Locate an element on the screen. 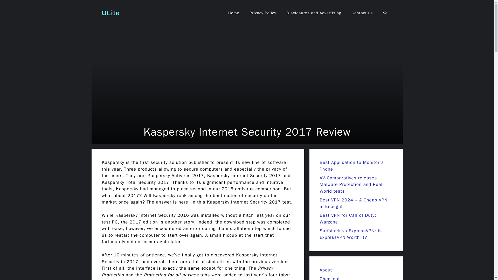  Privacy Policy is located at coordinates (263, 13).